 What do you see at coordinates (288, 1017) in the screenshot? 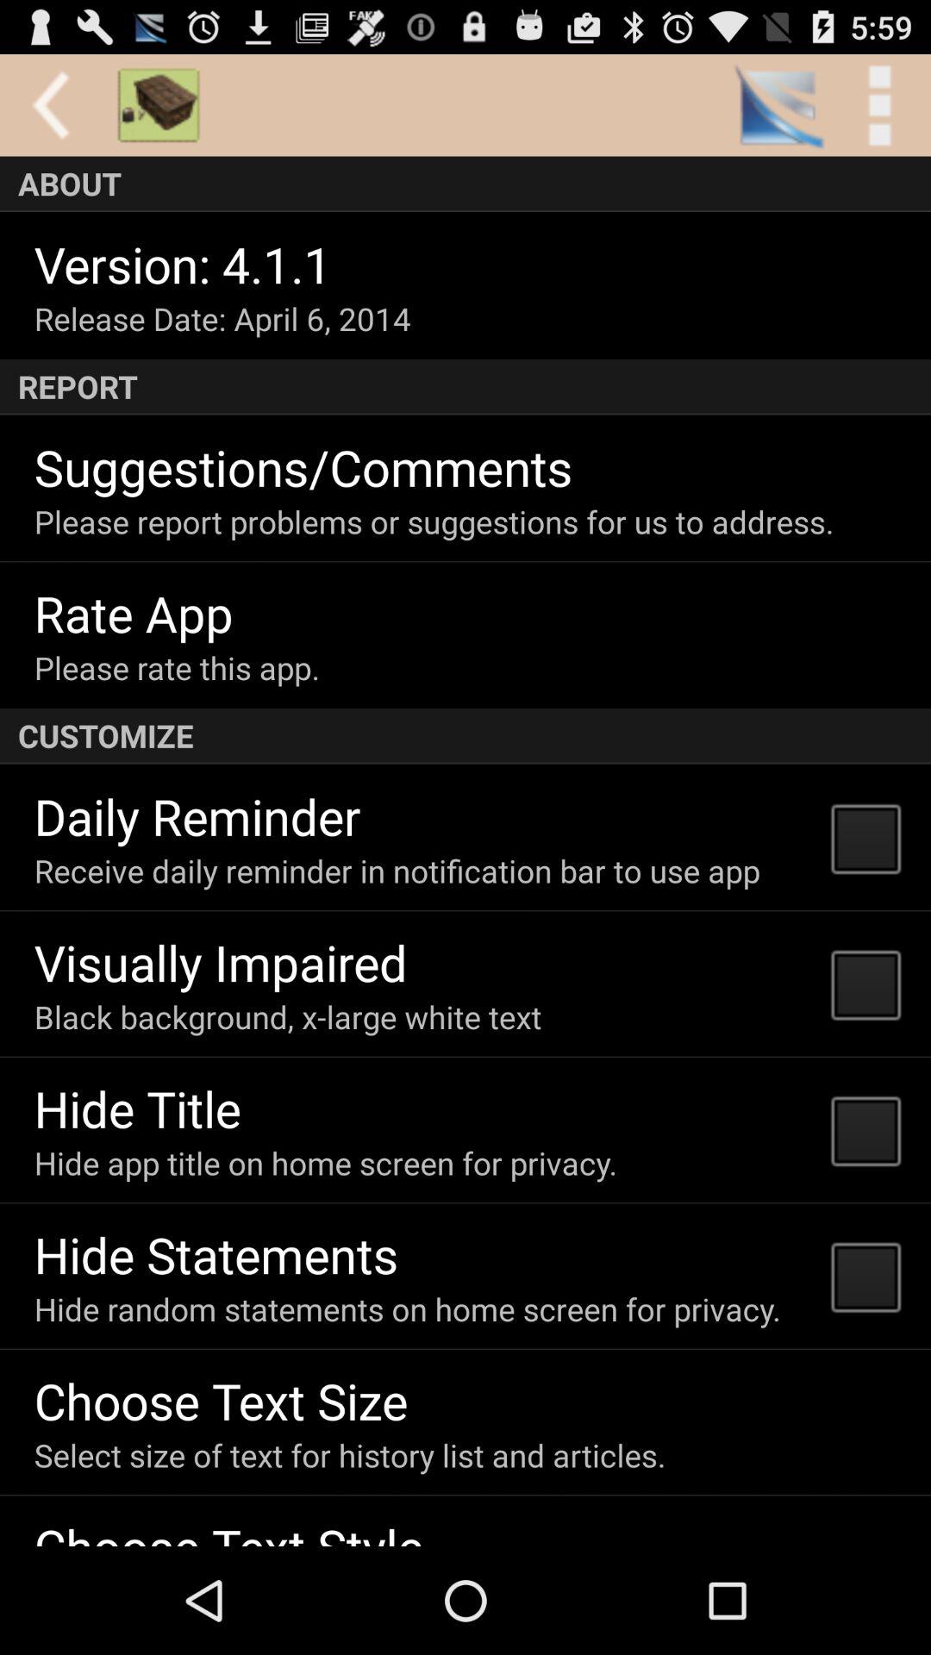
I see `choose app below the visually impaired` at bounding box center [288, 1017].